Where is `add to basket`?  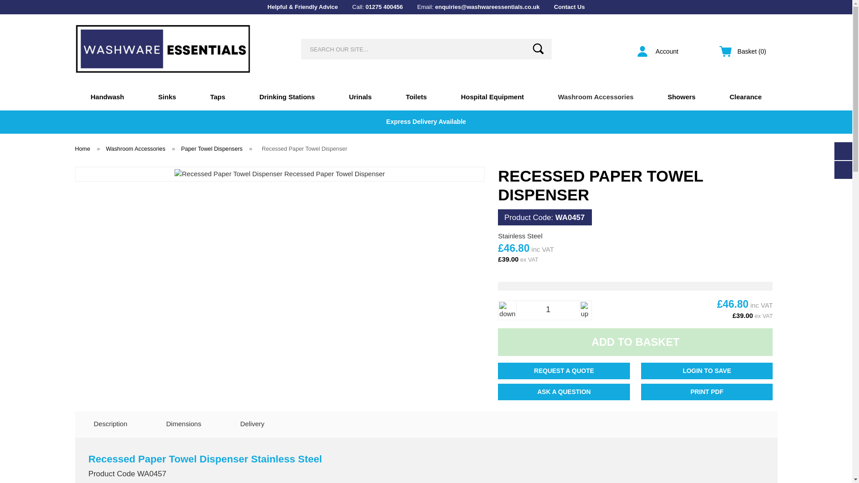 add to basket is located at coordinates (635, 342).